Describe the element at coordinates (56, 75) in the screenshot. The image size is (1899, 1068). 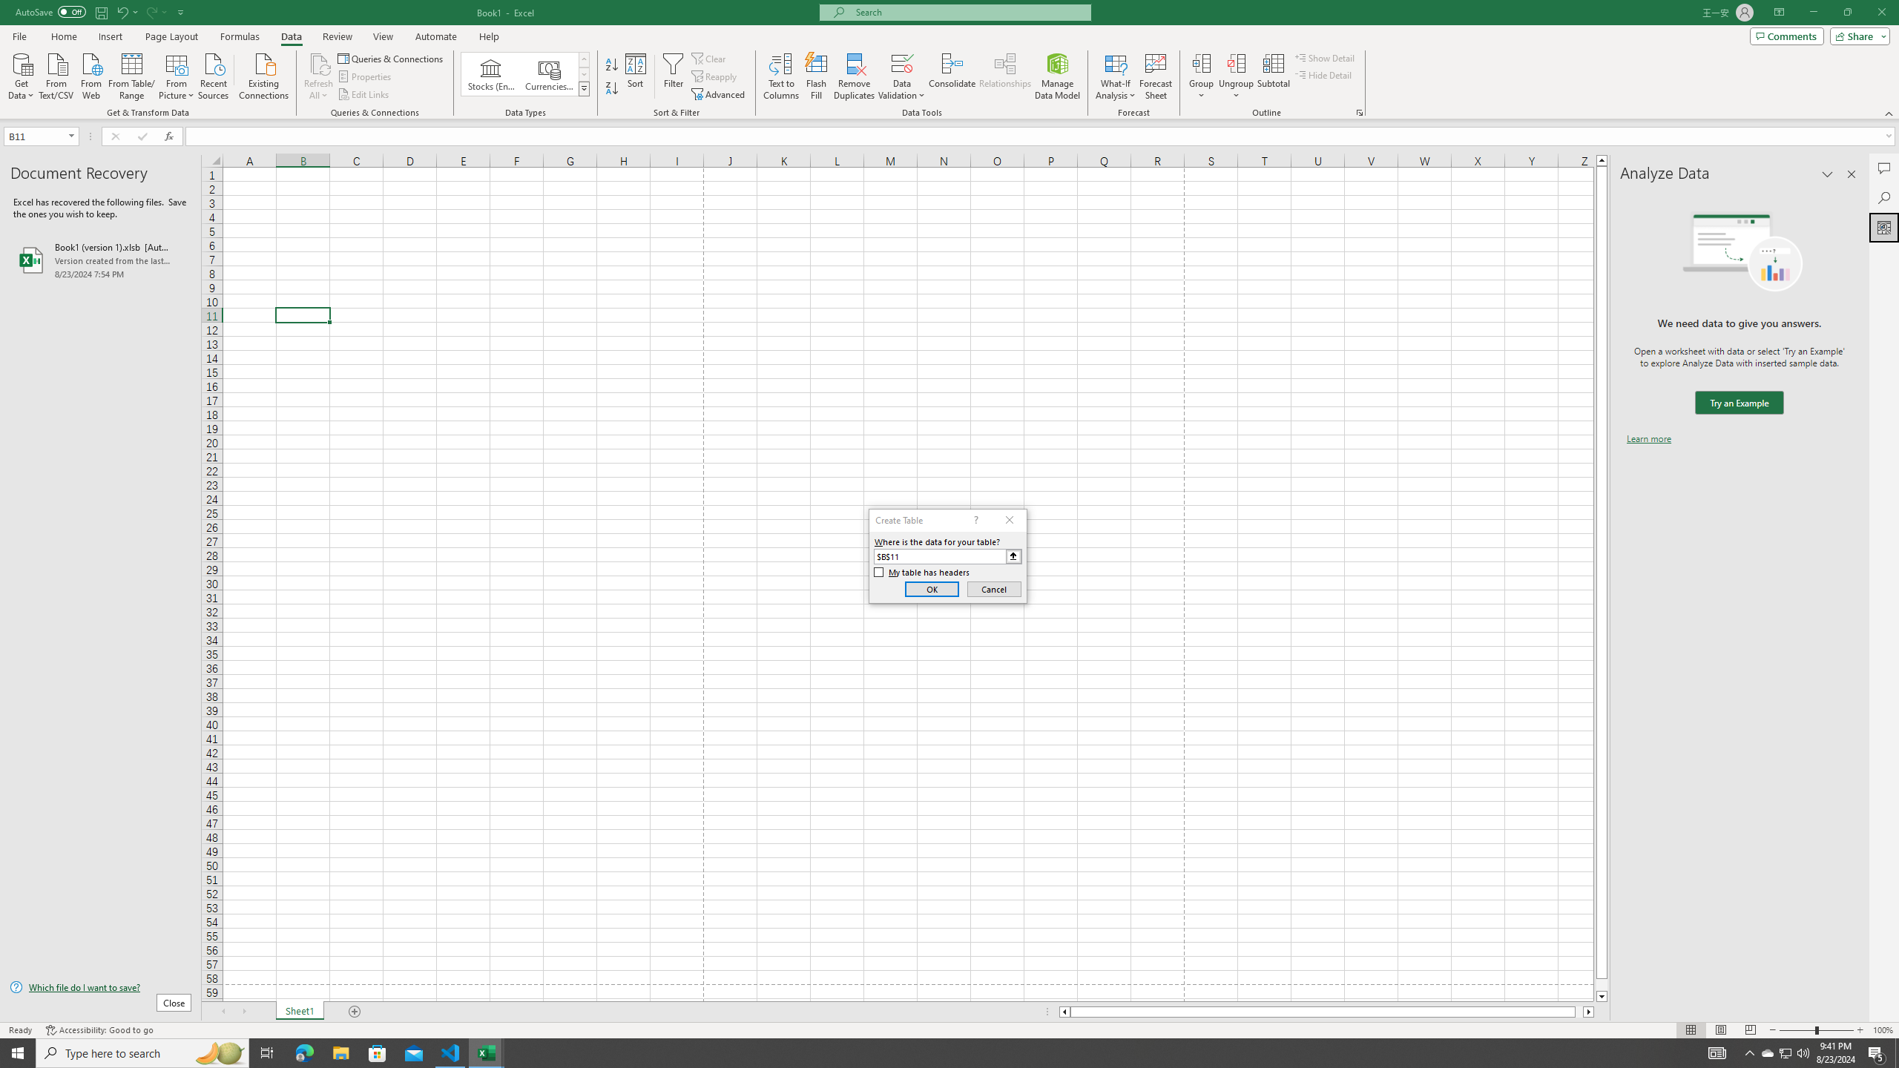
I see `From Text/CSV` at that location.